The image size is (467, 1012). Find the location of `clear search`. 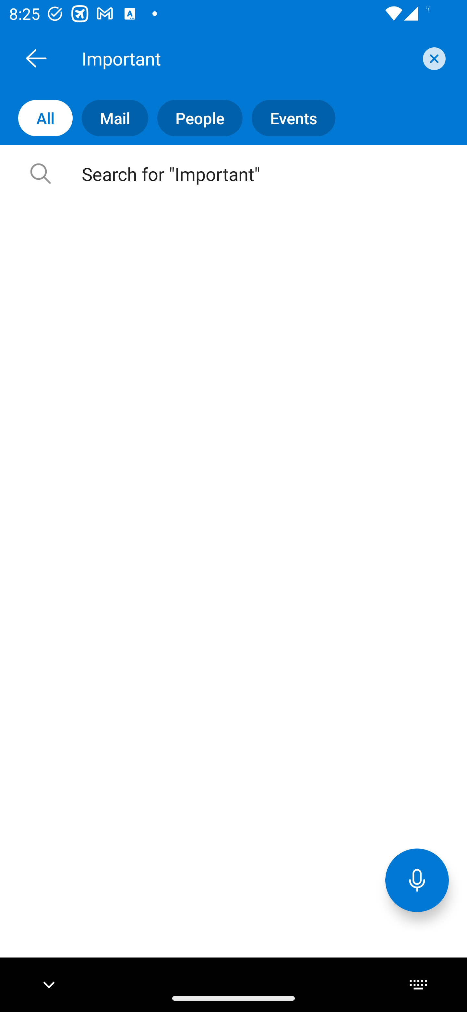

clear search is located at coordinates (433, 58).